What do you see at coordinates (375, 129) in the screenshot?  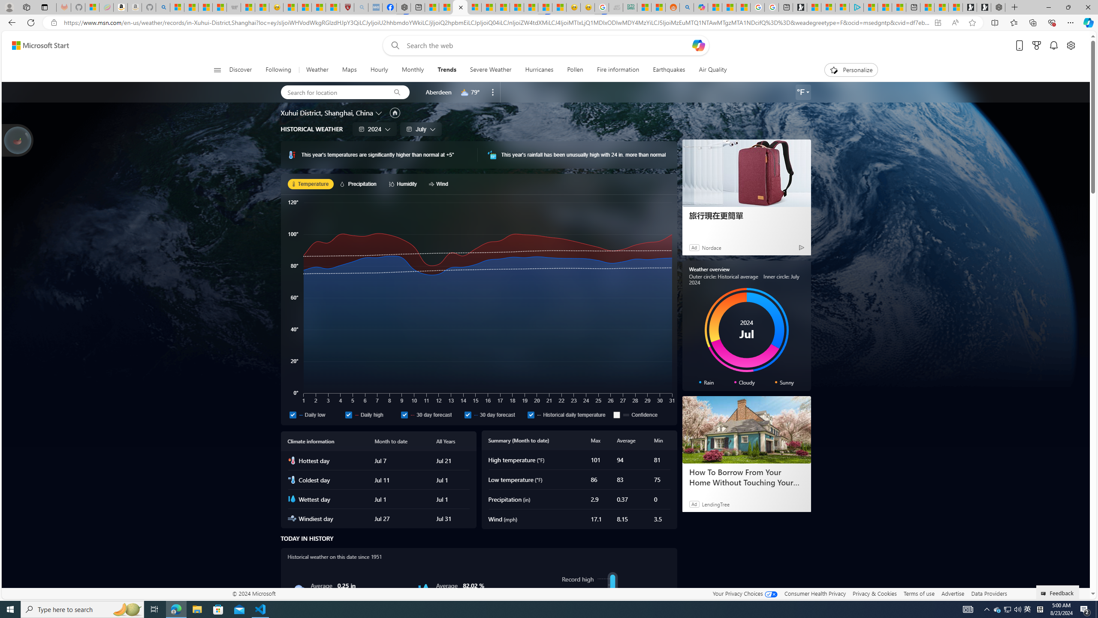 I see `2024` at bounding box center [375, 129].